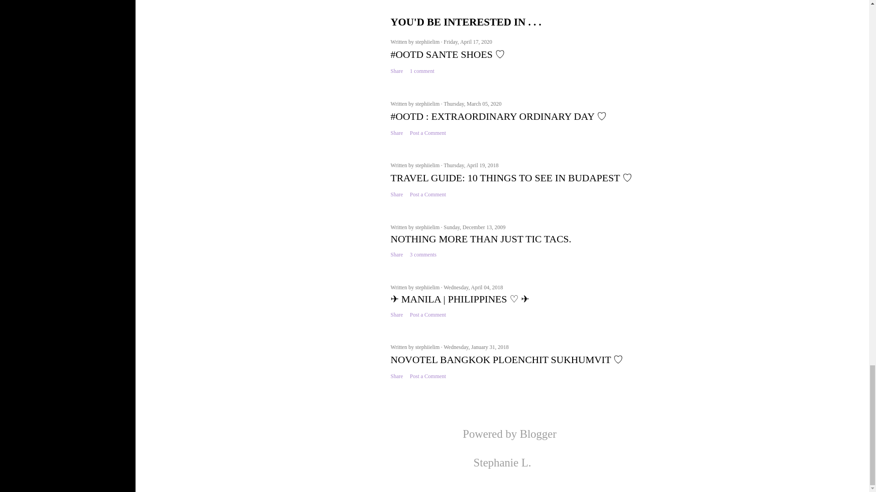  What do you see at coordinates (428, 42) in the screenshot?
I see `stephiielim` at bounding box center [428, 42].